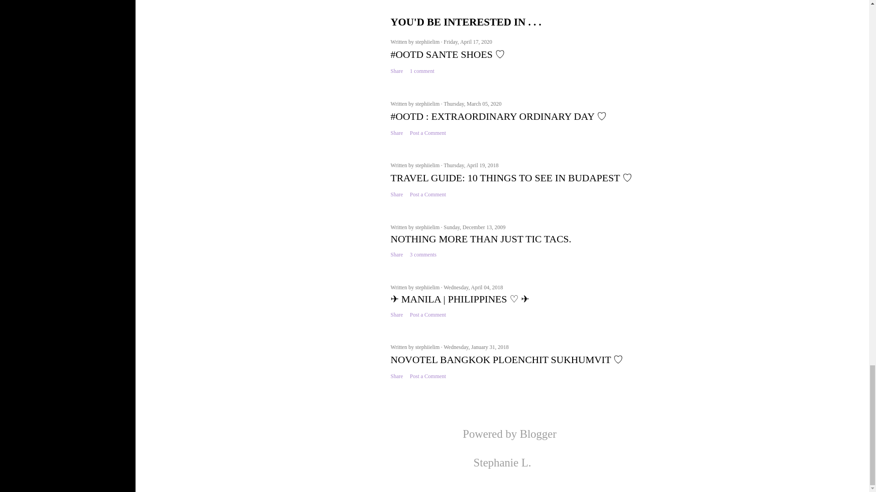  What do you see at coordinates (428, 42) in the screenshot?
I see `stephiielim` at bounding box center [428, 42].